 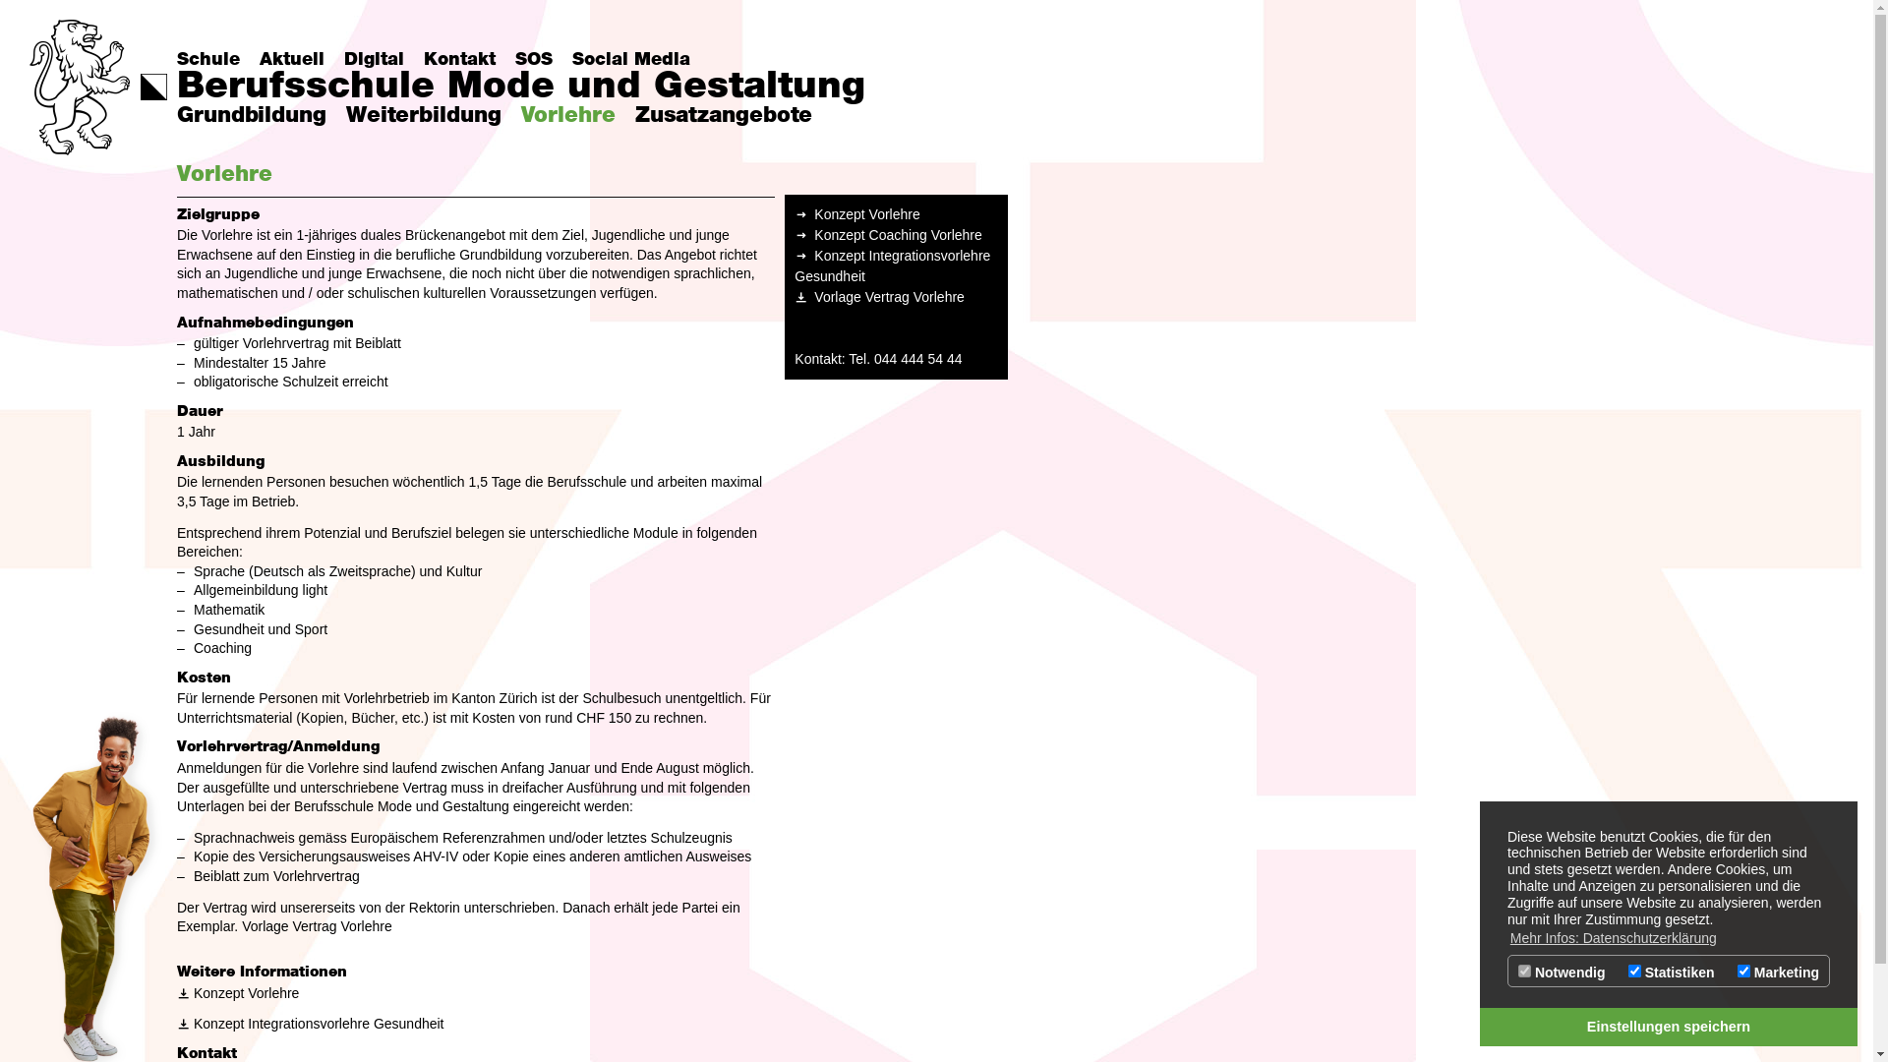 I want to click on Konzept Coaching Vorlehre, so click(x=888, y=236).